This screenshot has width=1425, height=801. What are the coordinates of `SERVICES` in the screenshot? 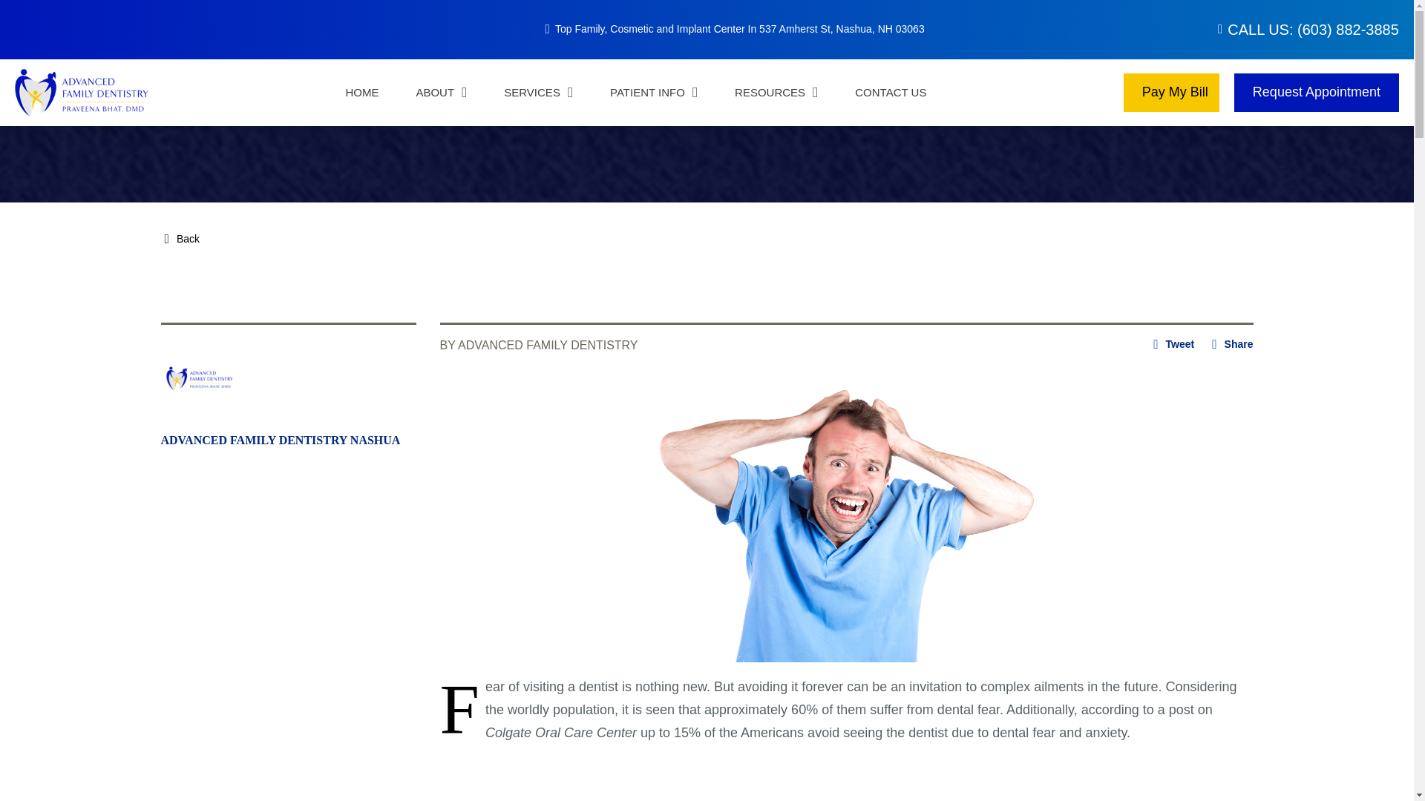 It's located at (538, 92).